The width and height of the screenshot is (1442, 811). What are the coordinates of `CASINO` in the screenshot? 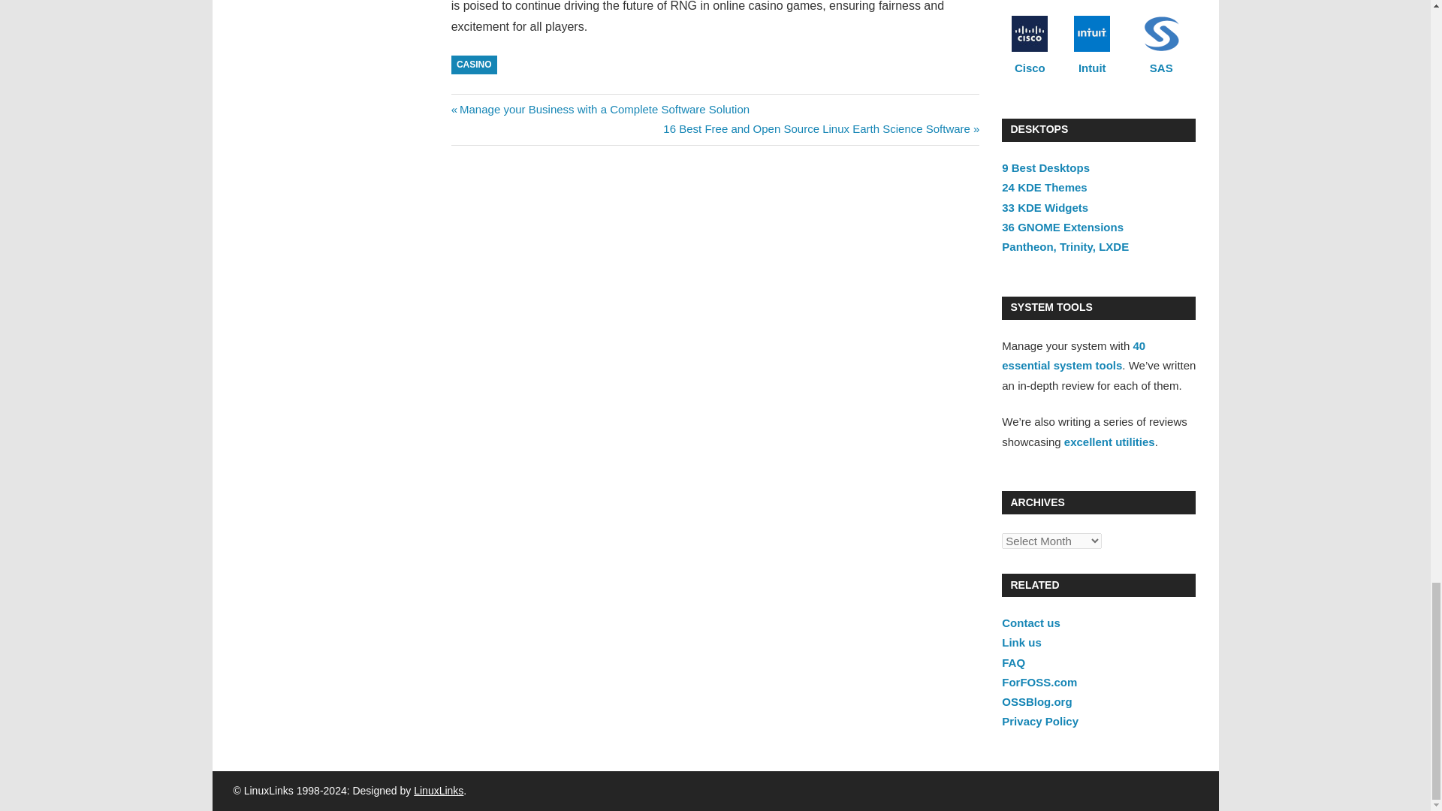 It's located at (474, 65).